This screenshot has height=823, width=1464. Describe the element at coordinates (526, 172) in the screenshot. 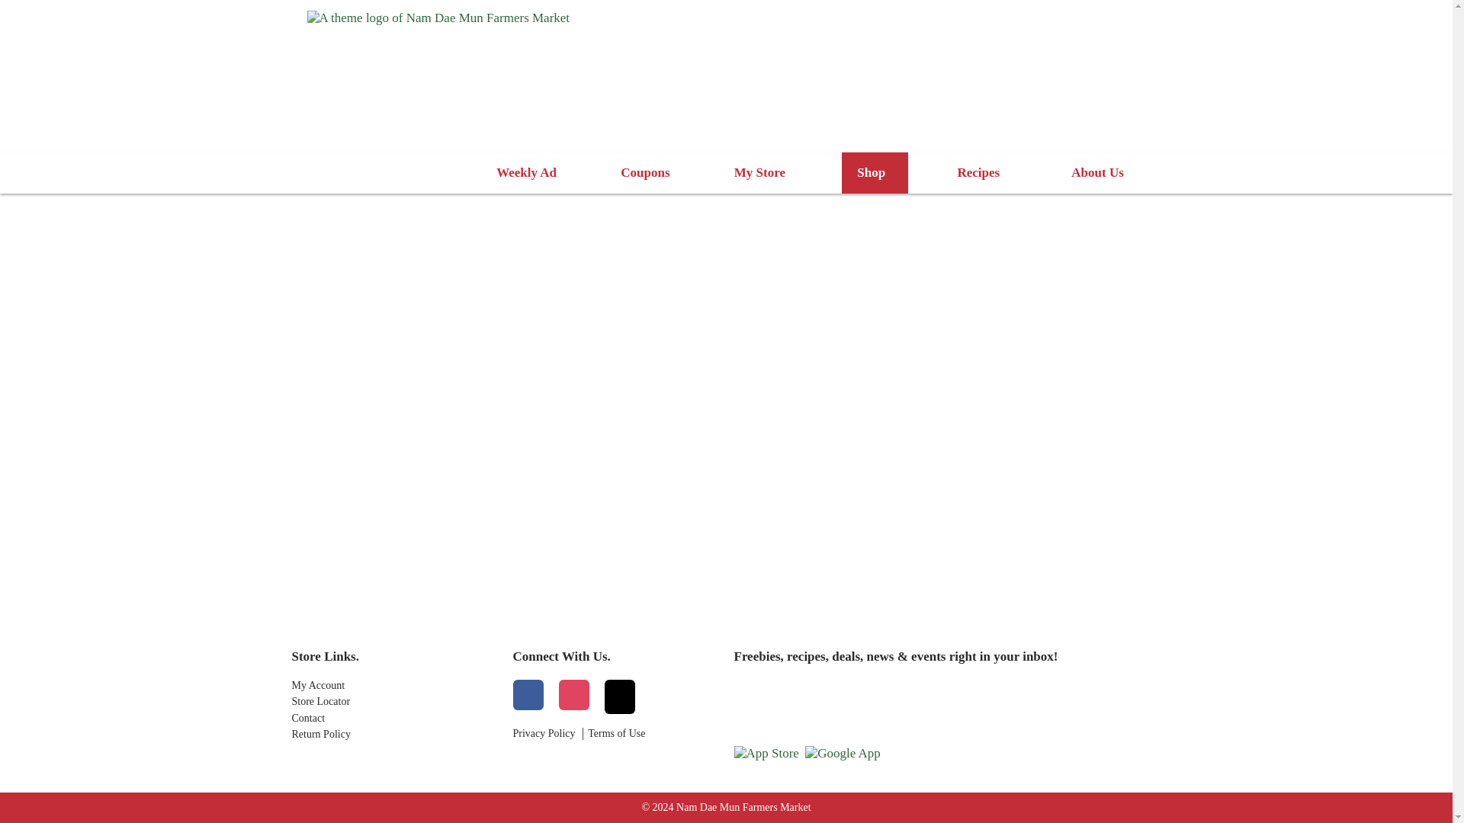

I see `Weekly Ad` at that location.